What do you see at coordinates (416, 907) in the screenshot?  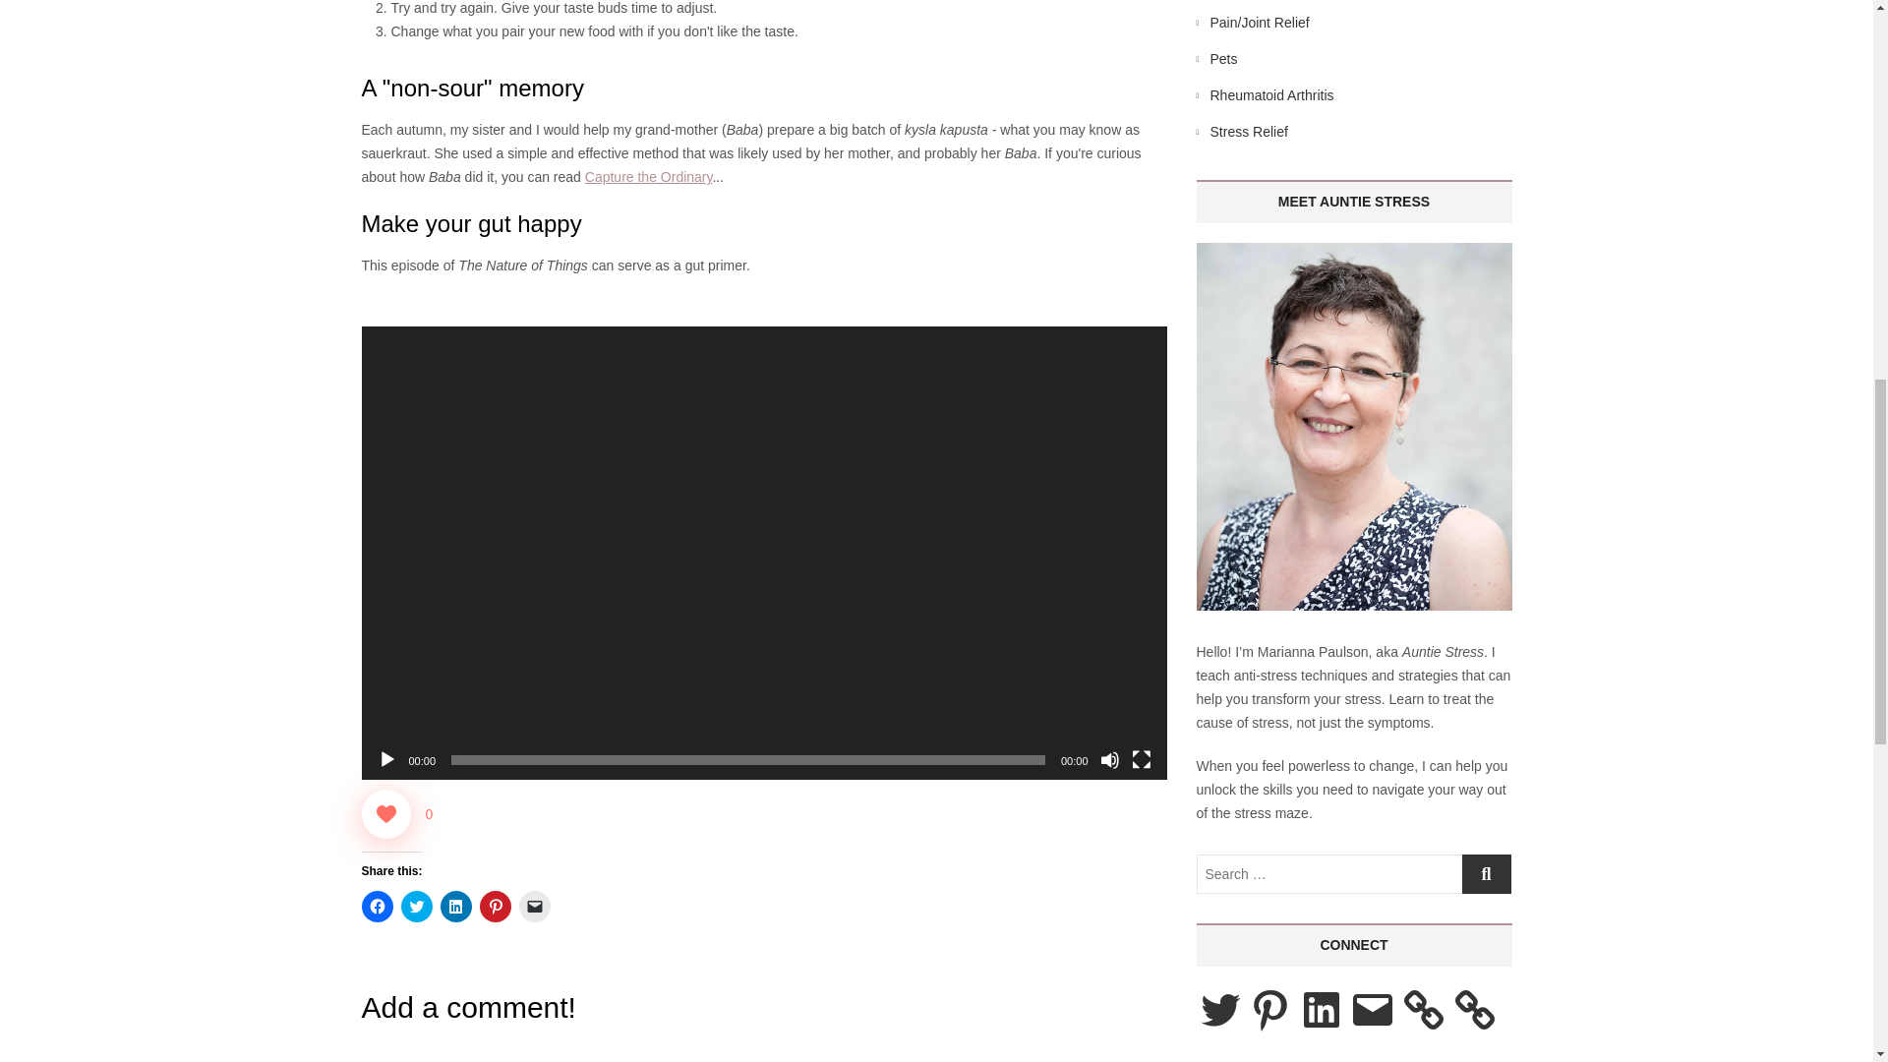 I see `Click to share on Twitter` at bounding box center [416, 907].